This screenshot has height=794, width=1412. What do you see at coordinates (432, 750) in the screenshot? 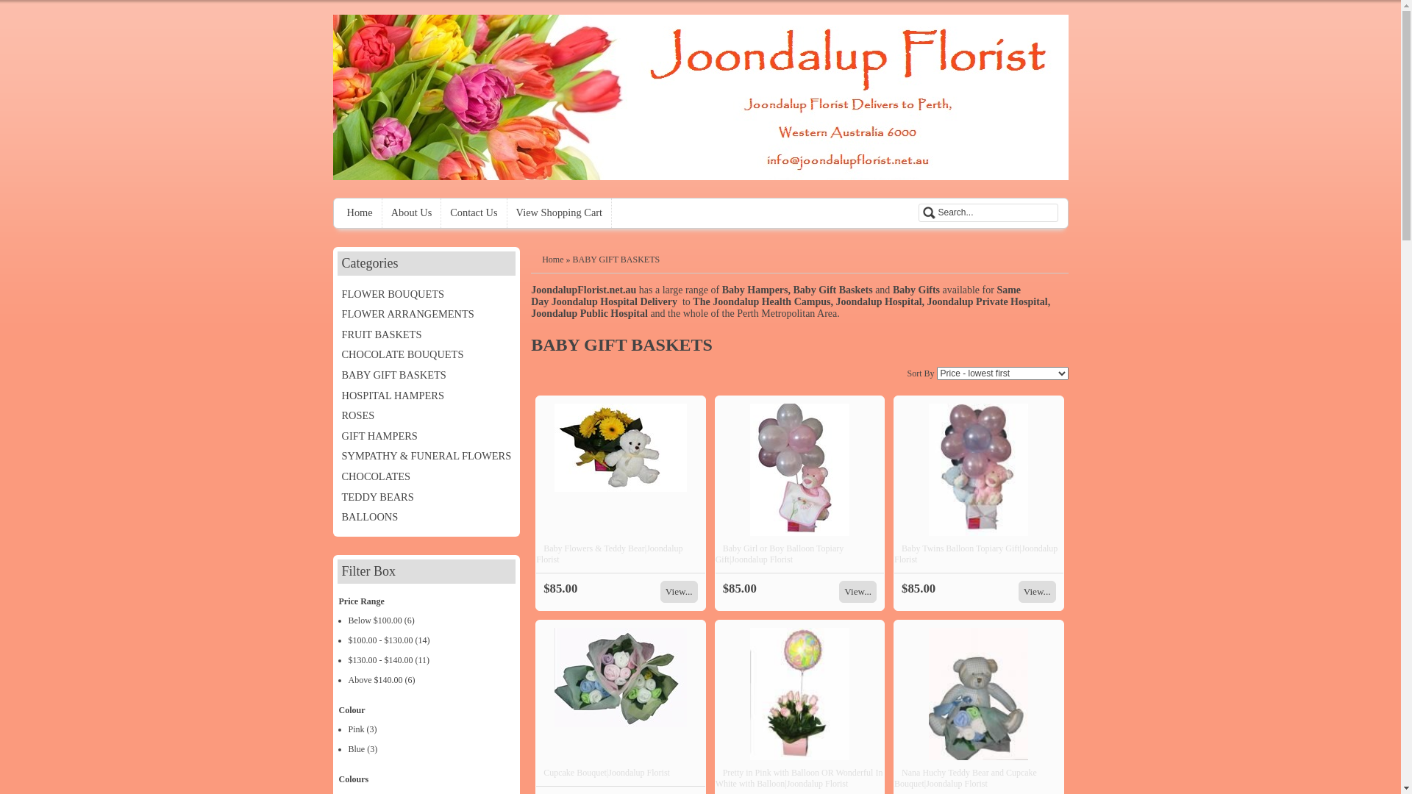
I see `Blue (3)` at bounding box center [432, 750].